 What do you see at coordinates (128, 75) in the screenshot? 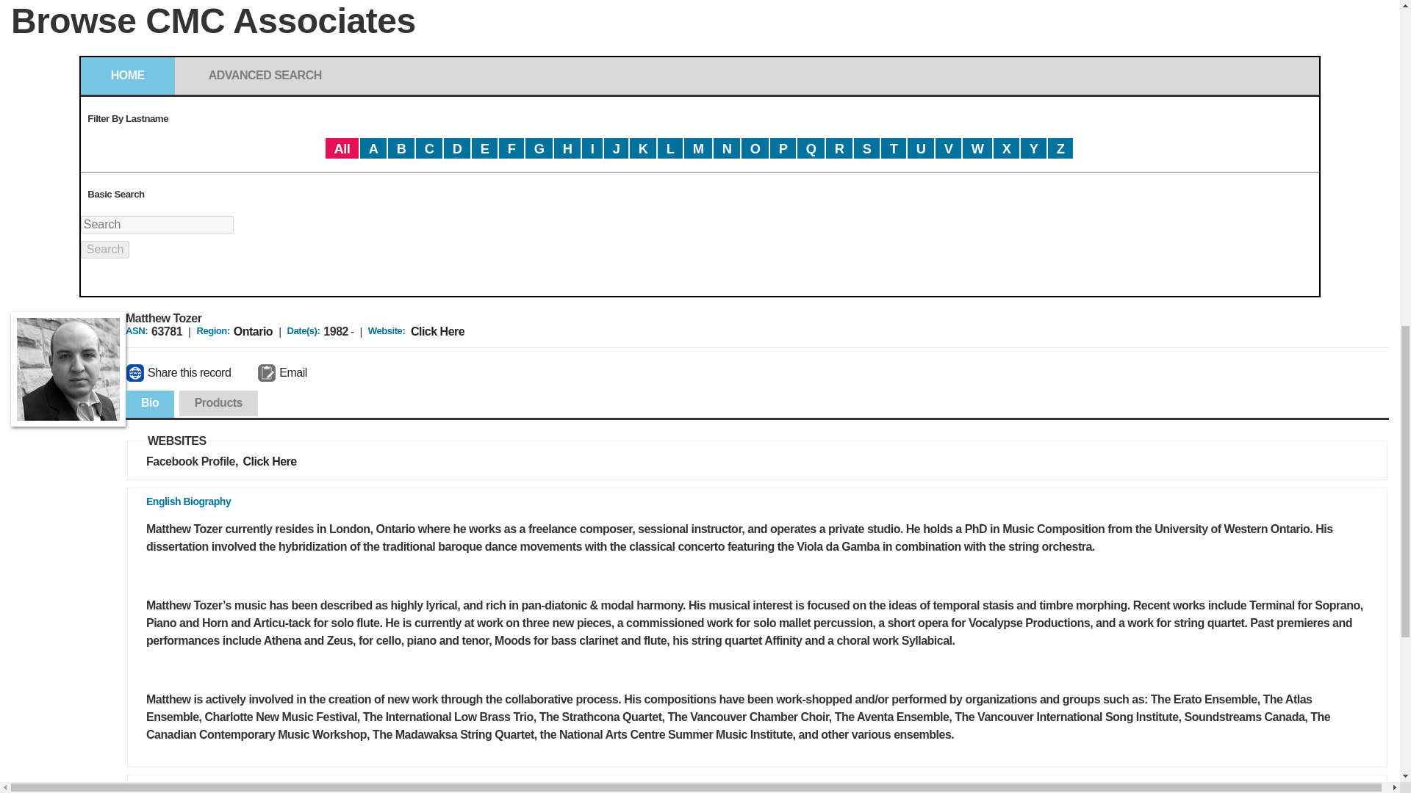
I see `HOME` at bounding box center [128, 75].